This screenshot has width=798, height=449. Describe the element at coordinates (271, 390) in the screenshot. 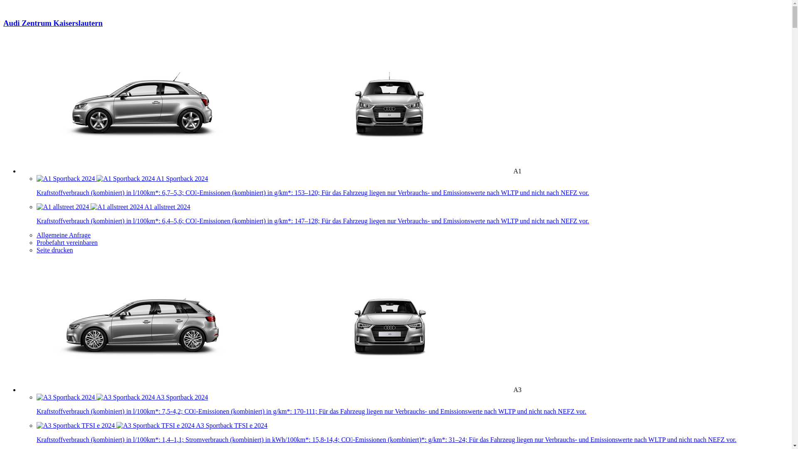

I see `A3` at that location.